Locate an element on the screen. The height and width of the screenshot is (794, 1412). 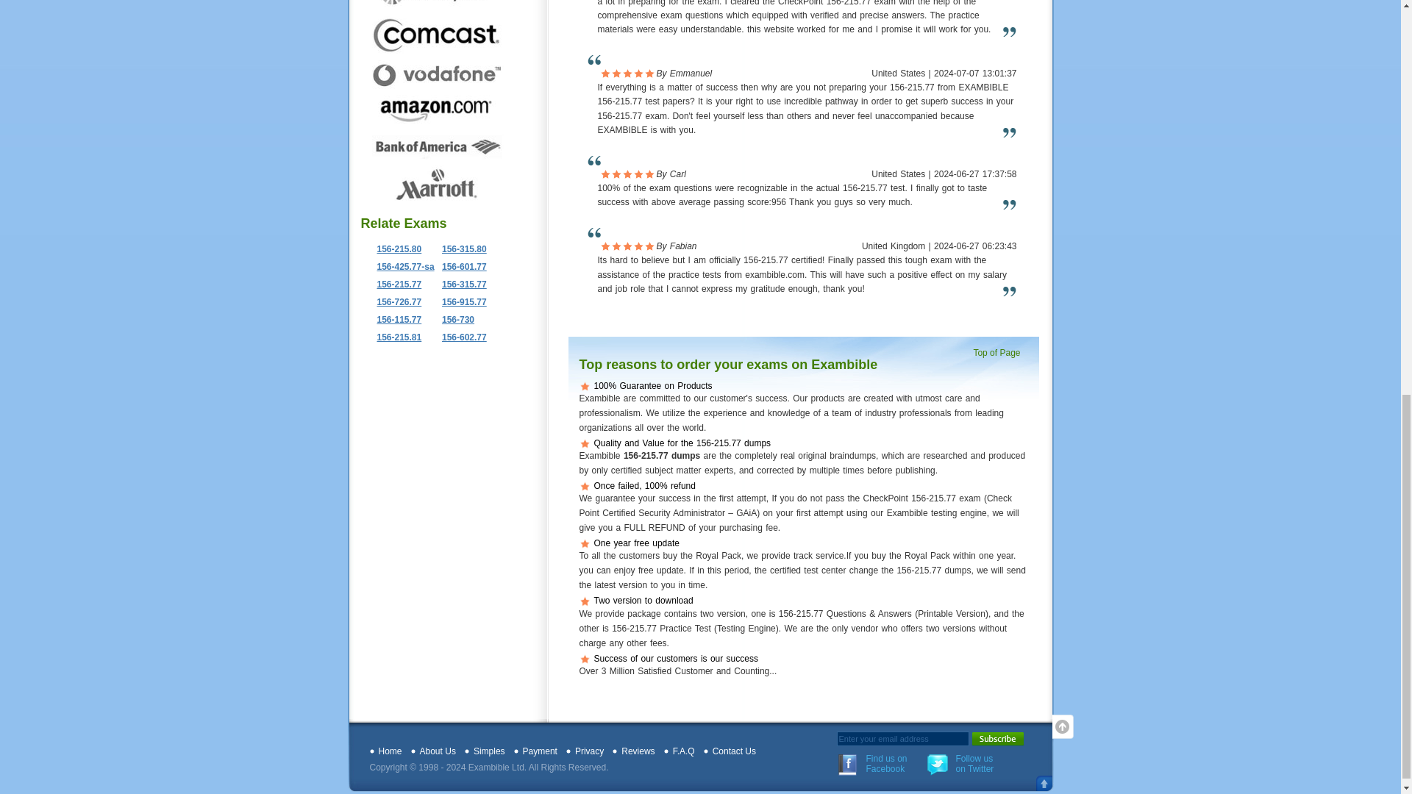
Simples is located at coordinates (489, 751).